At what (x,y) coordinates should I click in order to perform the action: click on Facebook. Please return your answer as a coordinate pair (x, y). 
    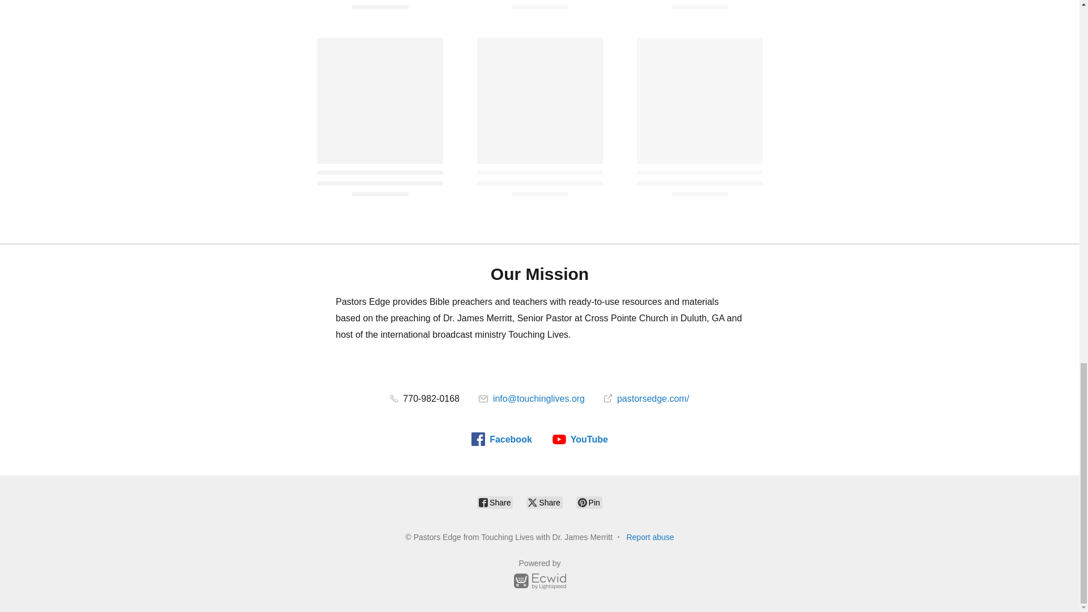
    Looking at the image, I should click on (501, 439).